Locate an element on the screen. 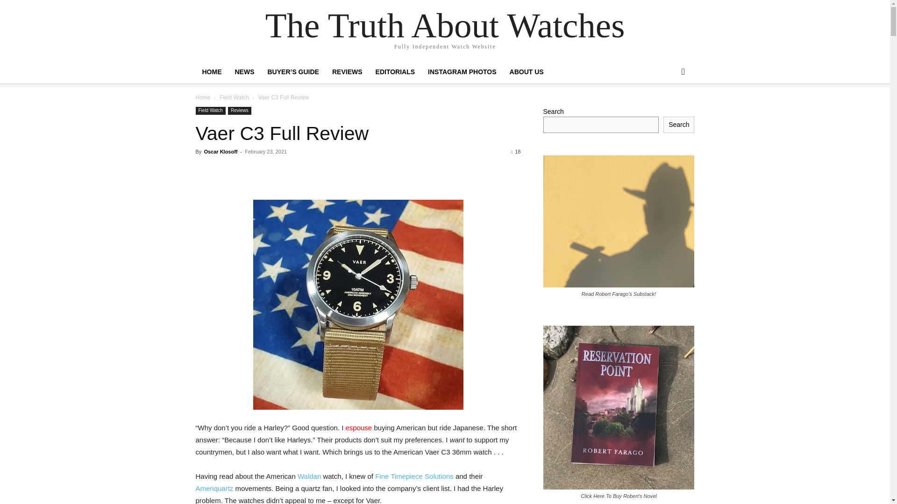 This screenshot has height=504, width=897. Oscar Klosoff is located at coordinates (221, 151).